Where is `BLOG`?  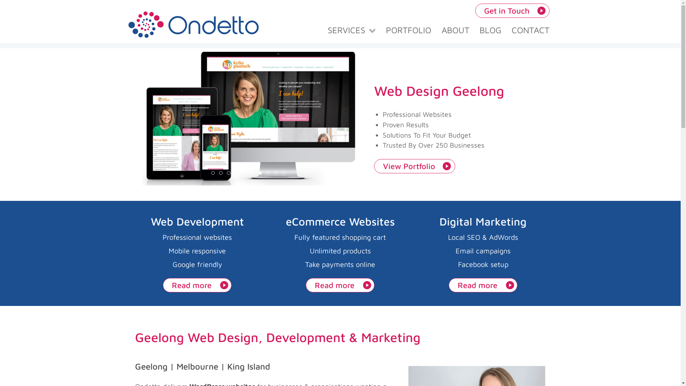 BLOG is located at coordinates (491, 30).